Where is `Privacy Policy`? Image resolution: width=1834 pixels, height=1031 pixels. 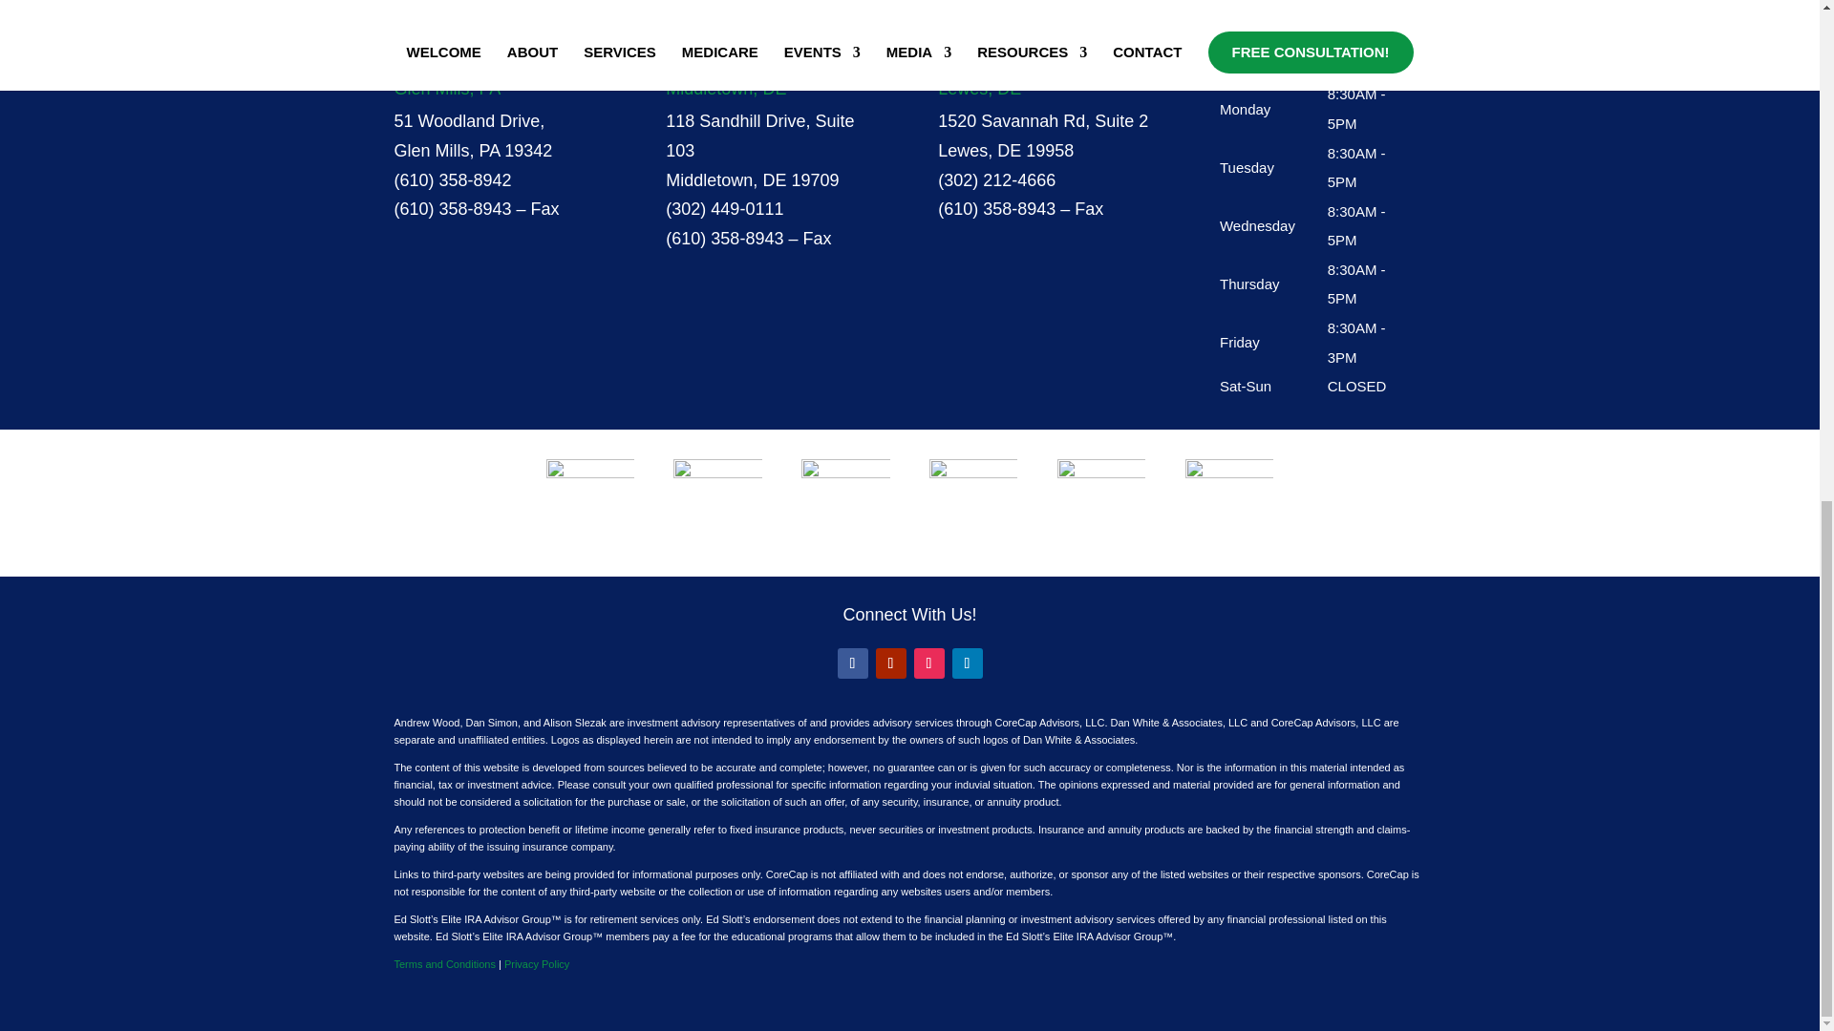 Privacy Policy is located at coordinates (537, 964).